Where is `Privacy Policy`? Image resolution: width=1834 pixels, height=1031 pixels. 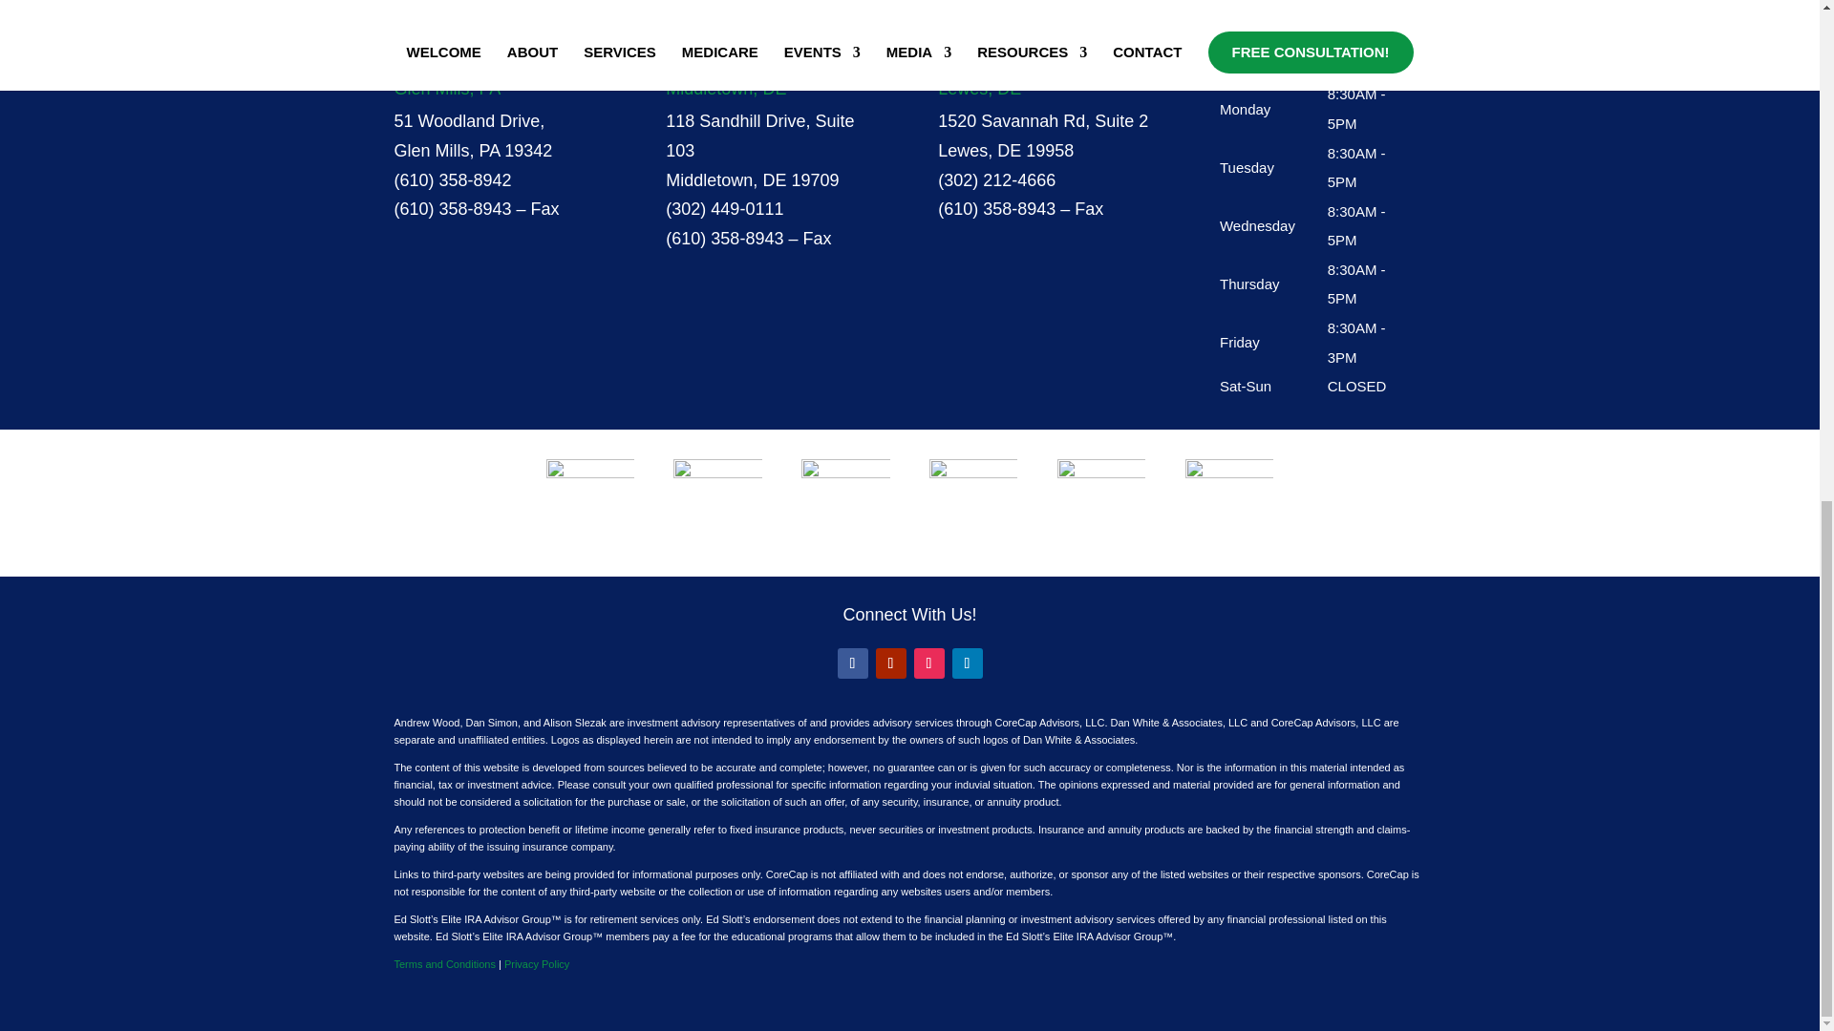 Privacy Policy is located at coordinates (537, 964).